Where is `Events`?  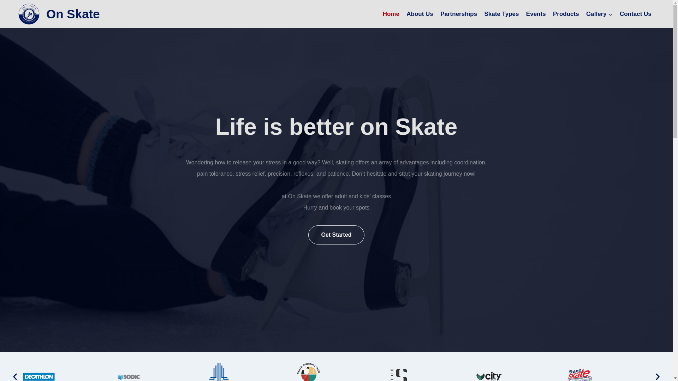
Events is located at coordinates (536, 14).